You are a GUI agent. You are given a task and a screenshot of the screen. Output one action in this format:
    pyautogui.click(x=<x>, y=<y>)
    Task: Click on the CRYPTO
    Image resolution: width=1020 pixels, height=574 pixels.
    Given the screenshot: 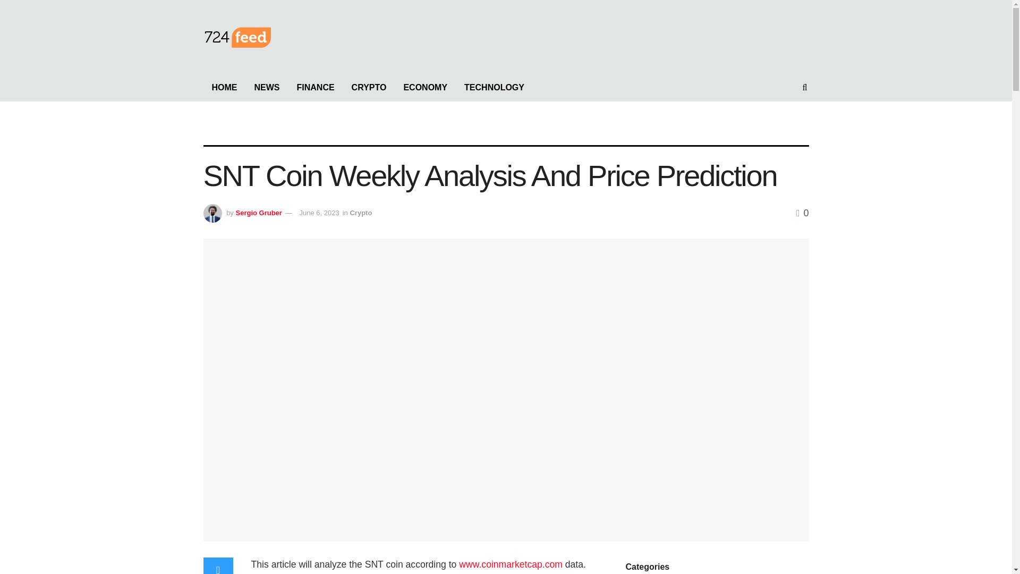 What is the action you would take?
    pyautogui.click(x=369, y=88)
    